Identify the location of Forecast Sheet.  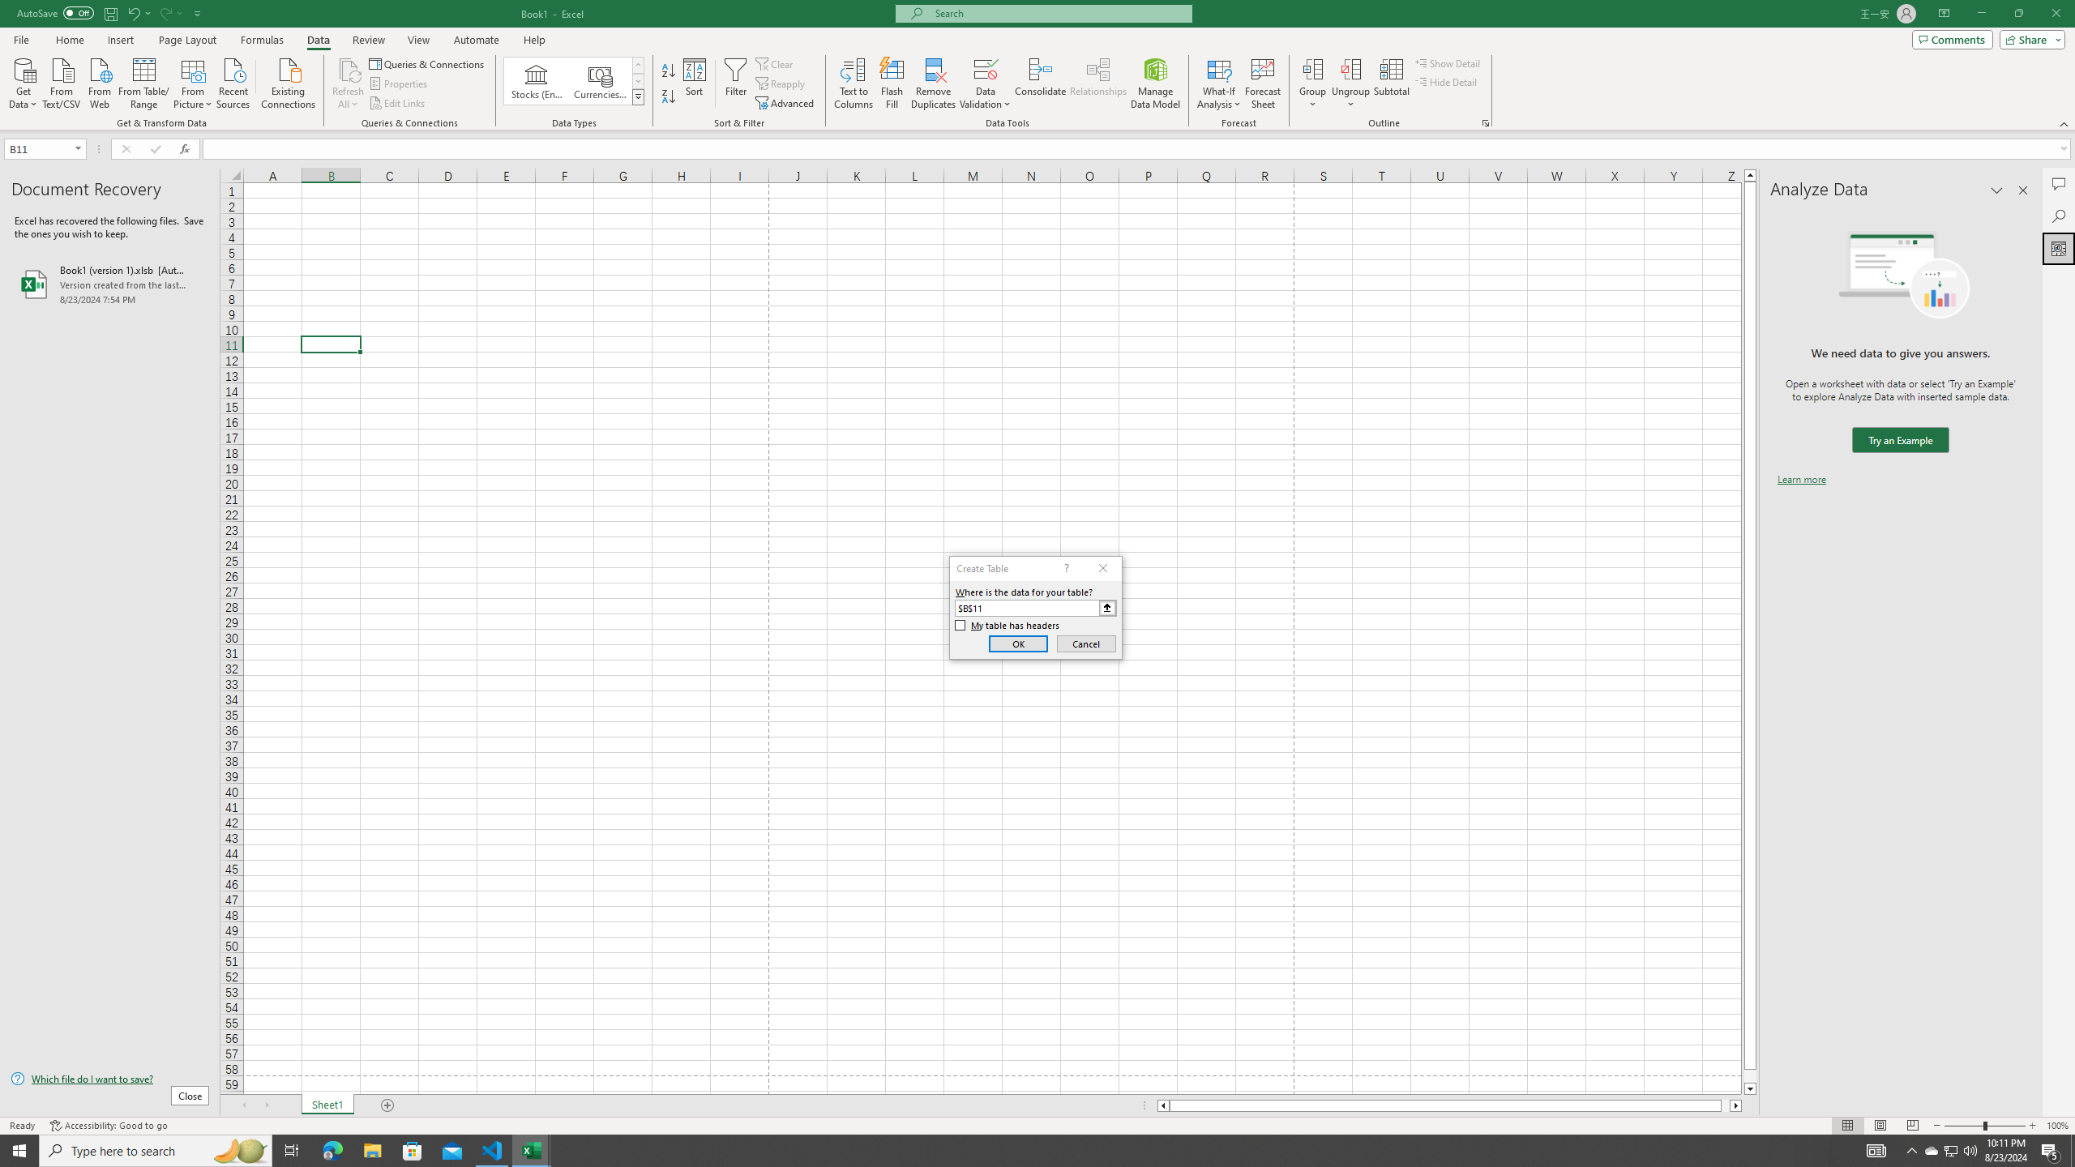
(1263, 83).